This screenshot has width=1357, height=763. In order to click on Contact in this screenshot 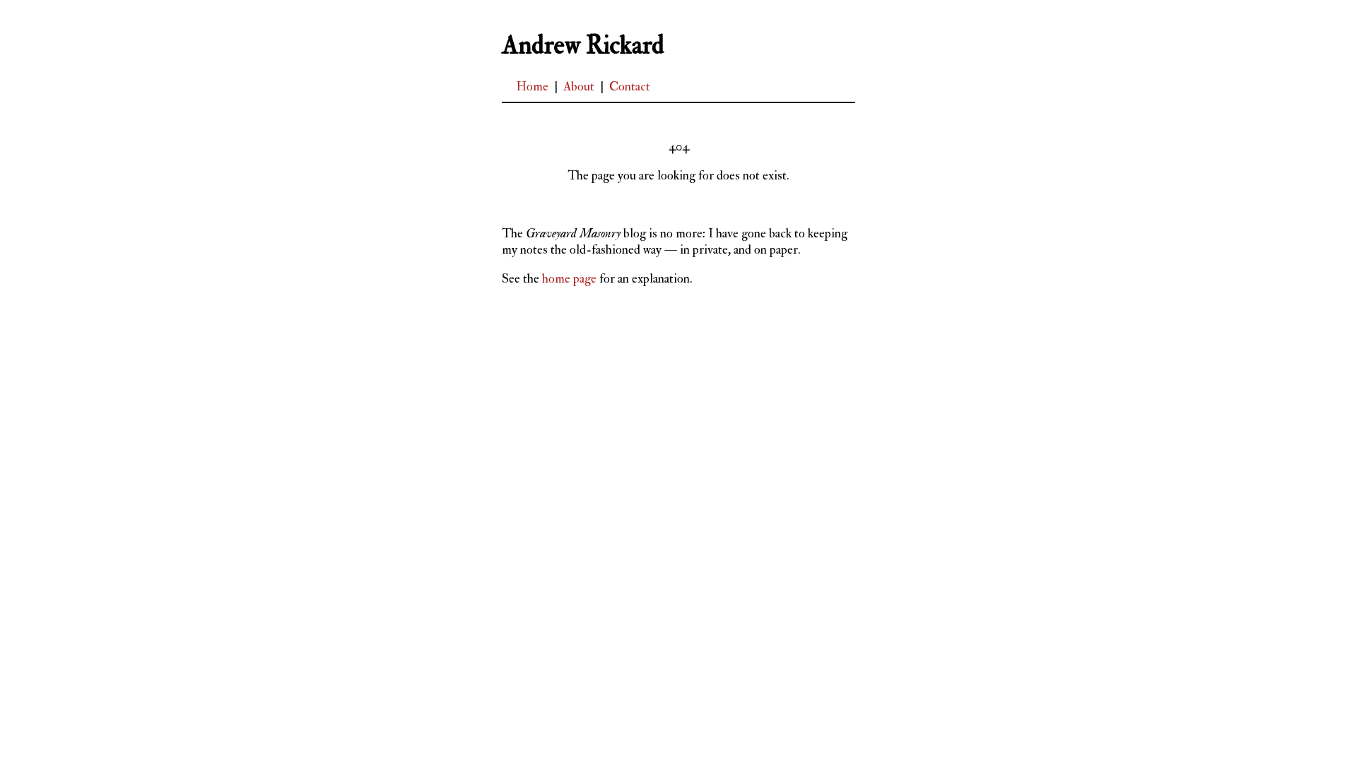, I will do `click(630, 86)`.